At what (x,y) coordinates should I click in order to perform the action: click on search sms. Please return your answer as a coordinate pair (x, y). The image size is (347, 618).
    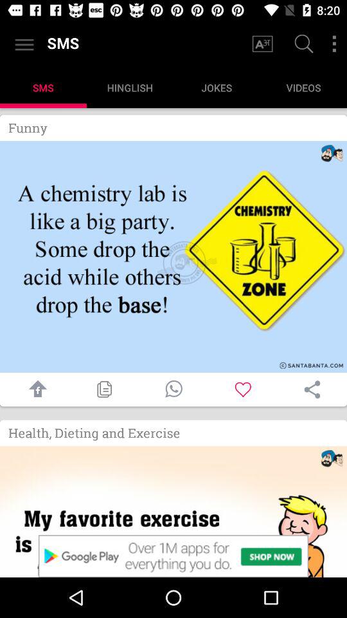
    Looking at the image, I should click on (302, 45).